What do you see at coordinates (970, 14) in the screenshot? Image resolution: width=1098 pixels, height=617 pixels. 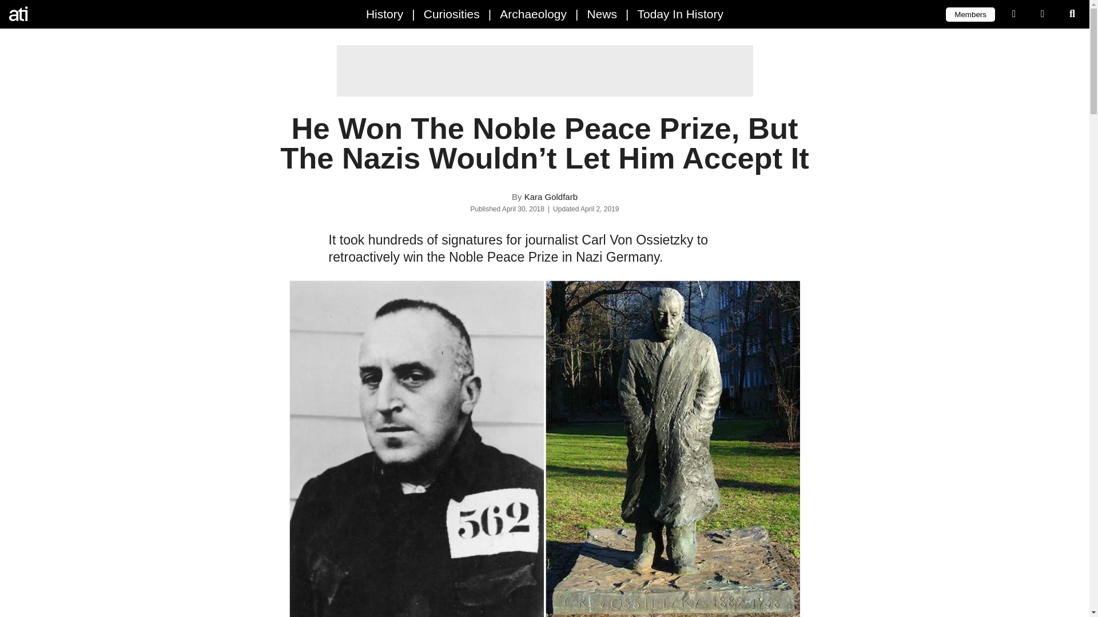 I see `Members` at bounding box center [970, 14].